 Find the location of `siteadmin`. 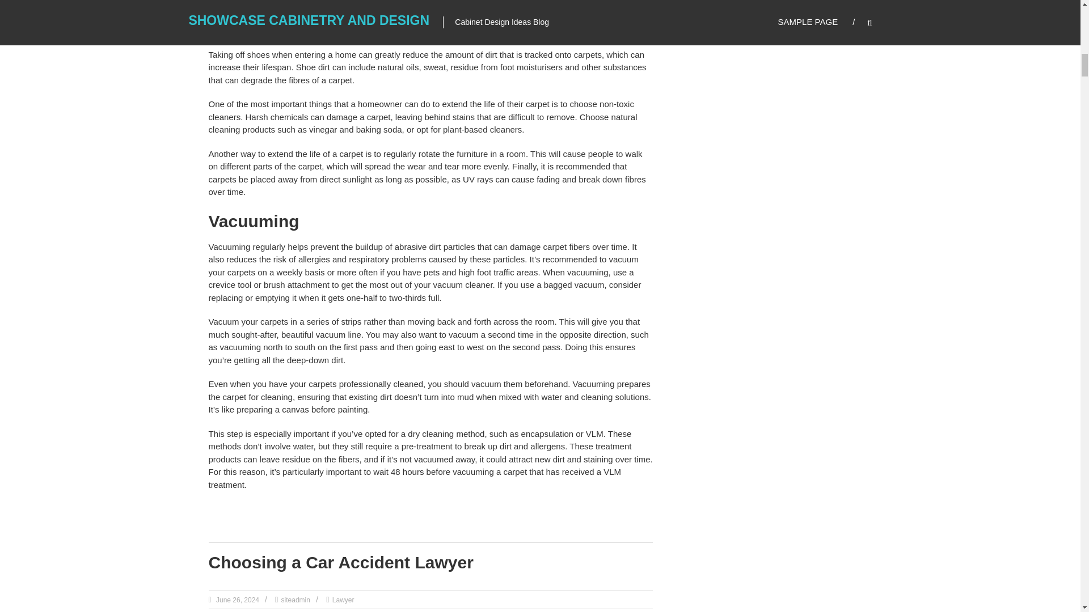

siteadmin is located at coordinates (296, 600).